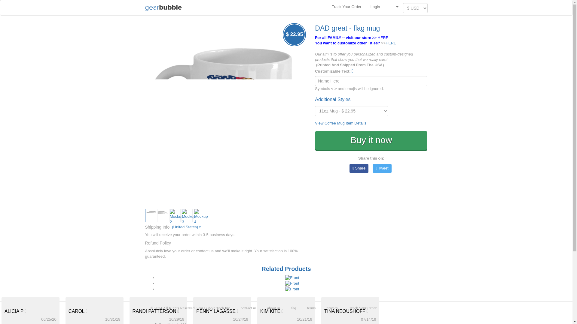  What do you see at coordinates (346, 7) in the screenshot?
I see `Track Your Order` at bounding box center [346, 7].